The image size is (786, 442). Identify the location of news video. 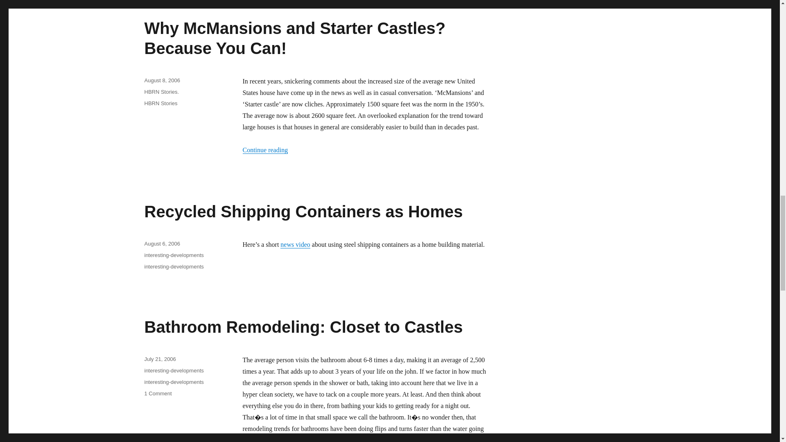
(295, 244).